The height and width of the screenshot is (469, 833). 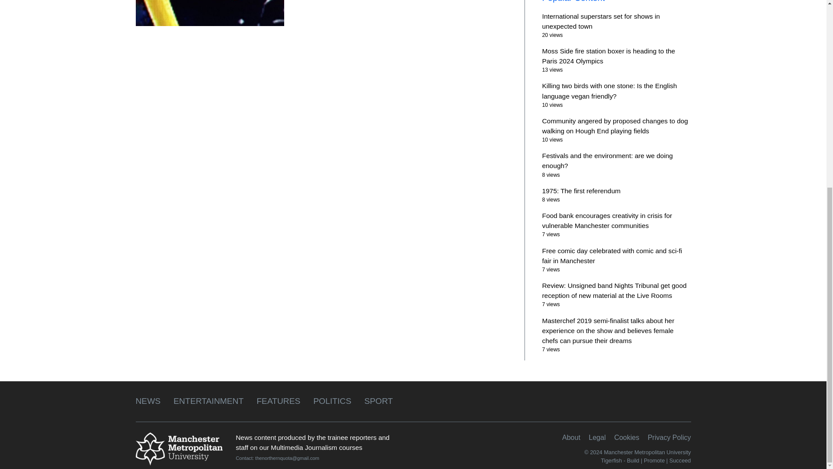 I want to click on ENTERTAINMENT, so click(x=208, y=401).